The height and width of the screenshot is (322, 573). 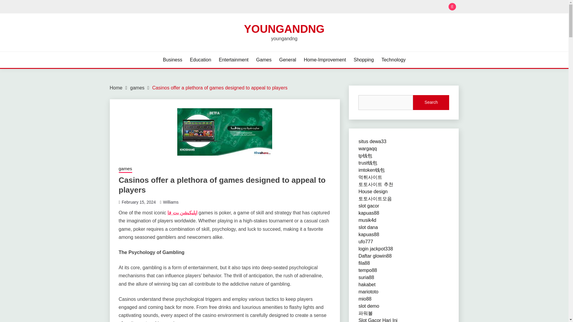 What do you see at coordinates (288, 60) in the screenshot?
I see `General` at bounding box center [288, 60].